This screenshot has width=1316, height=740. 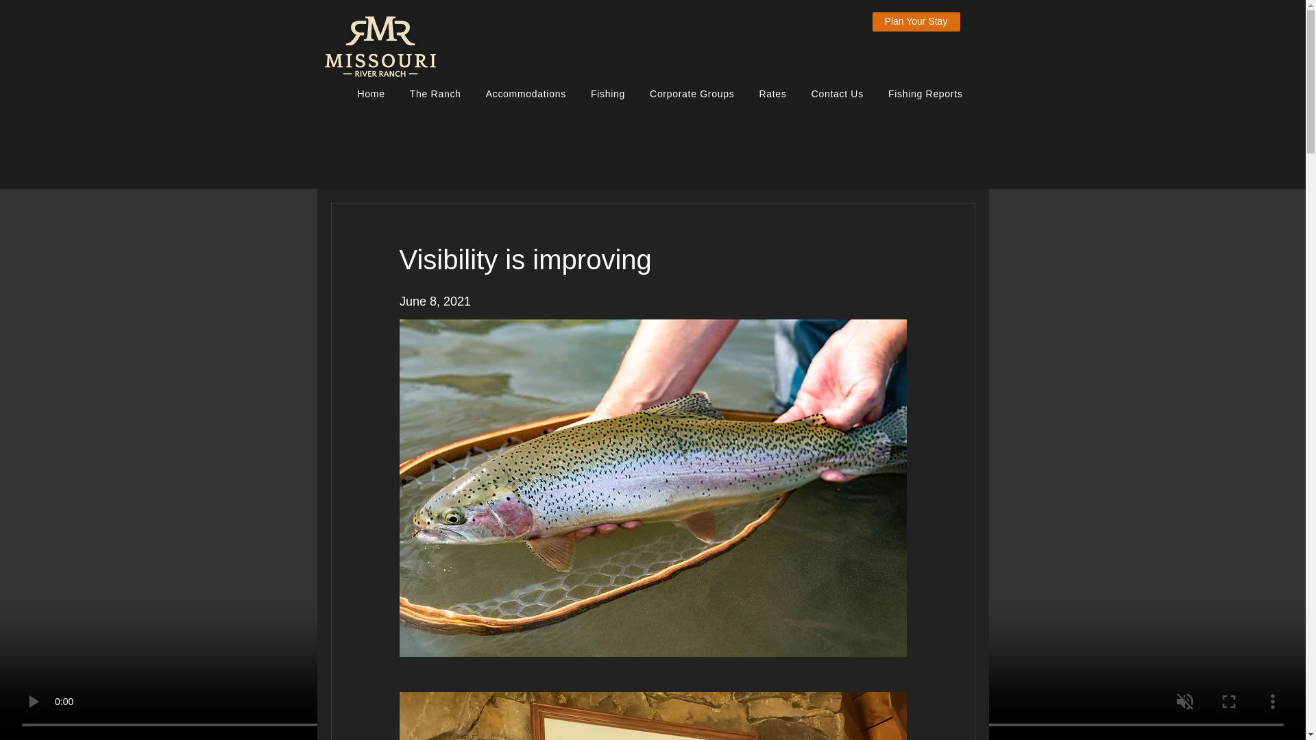 What do you see at coordinates (685, 94) in the screenshot?
I see `Corporate Groups` at bounding box center [685, 94].